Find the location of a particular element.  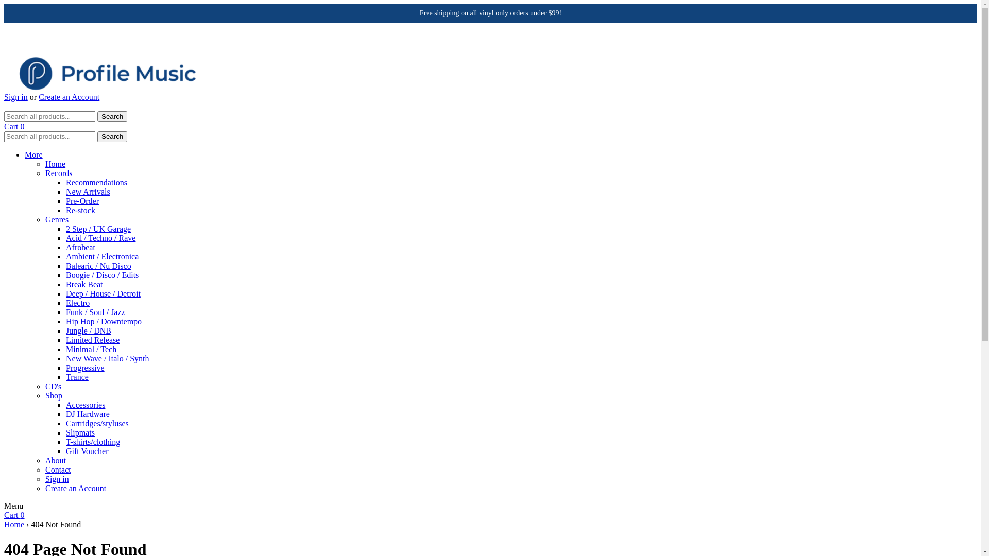

2 Step / UK Garage is located at coordinates (98, 229).